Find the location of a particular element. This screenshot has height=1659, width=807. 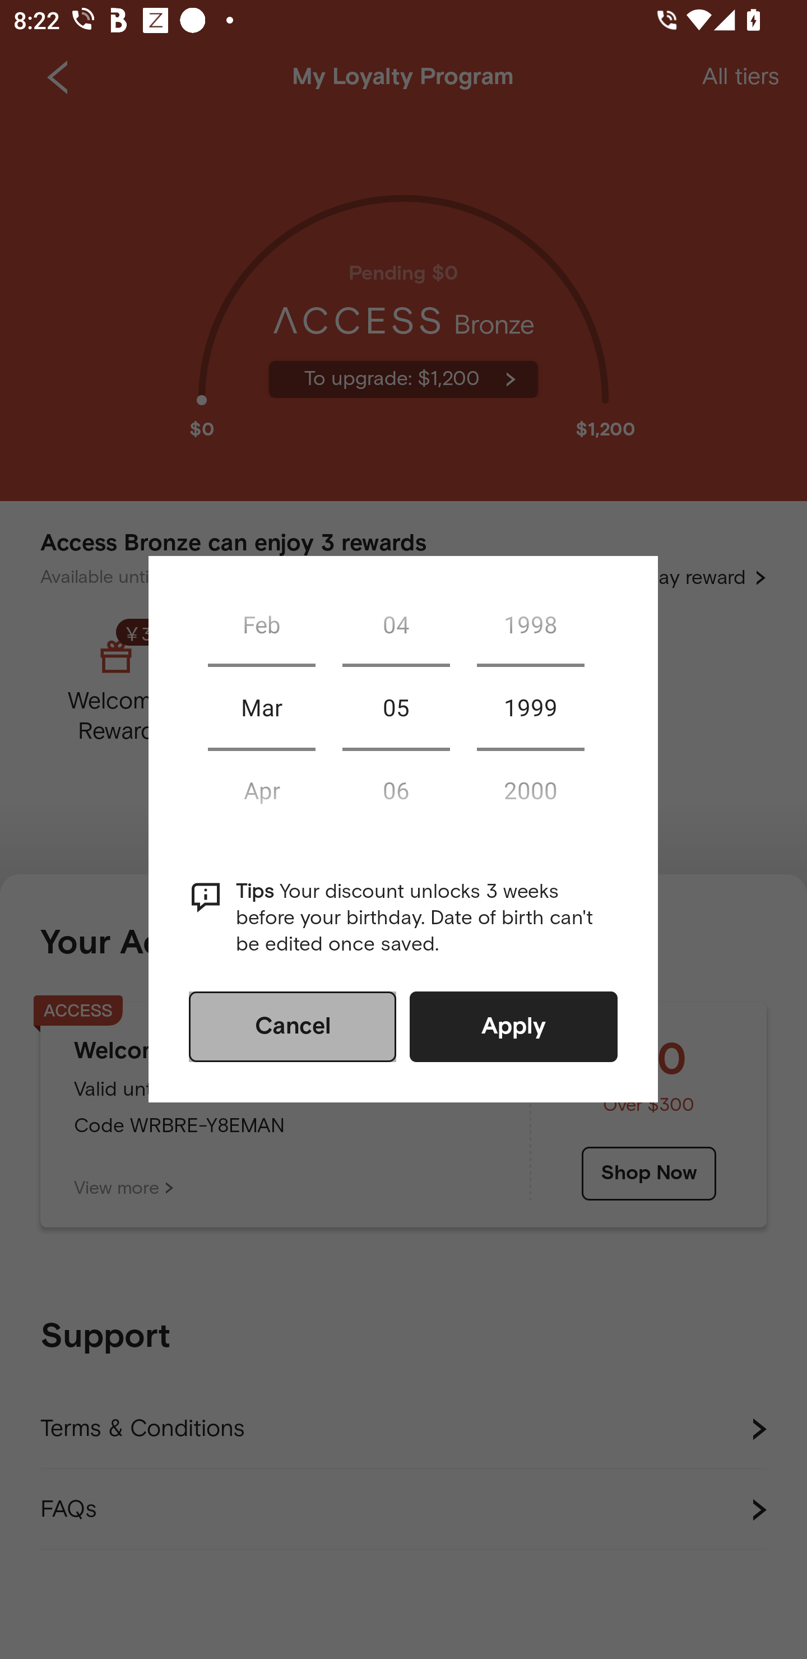

04 is located at coordinates (396, 624).